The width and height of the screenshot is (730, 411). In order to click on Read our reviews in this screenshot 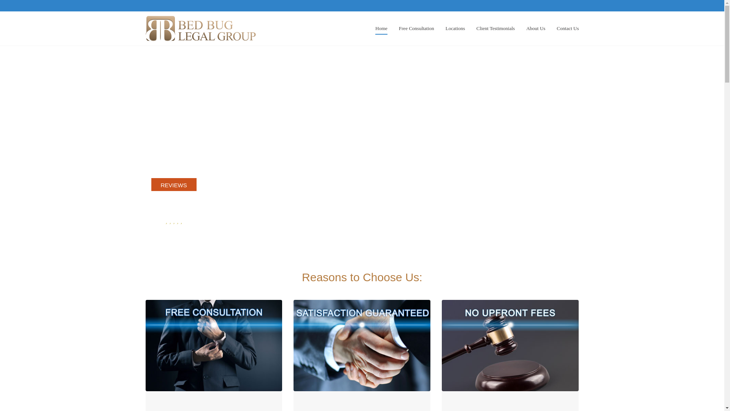, I will do `click(173, 232)`.